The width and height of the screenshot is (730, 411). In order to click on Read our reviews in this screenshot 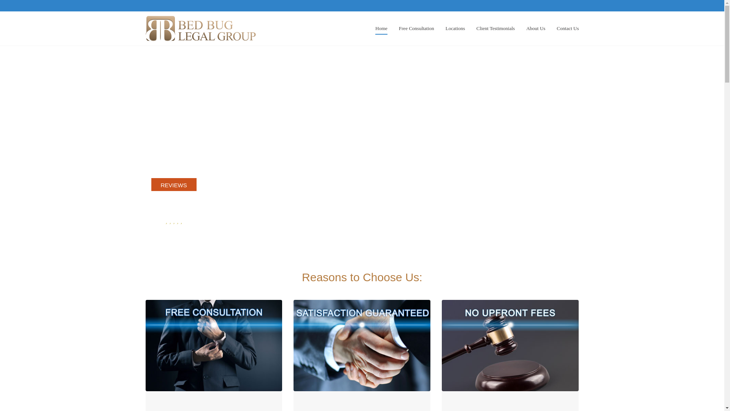, I will do `click(173, 232)`.